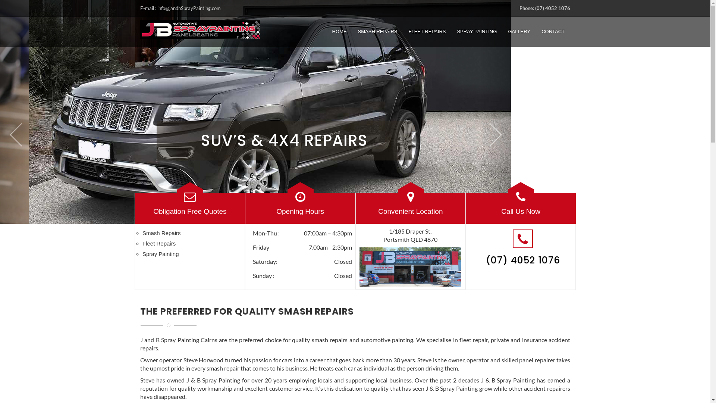 The image size is (716, 403). What do you see at coordinates (496, 121) in the screenshot?
I see `Next` at bounding box center [496, 121].